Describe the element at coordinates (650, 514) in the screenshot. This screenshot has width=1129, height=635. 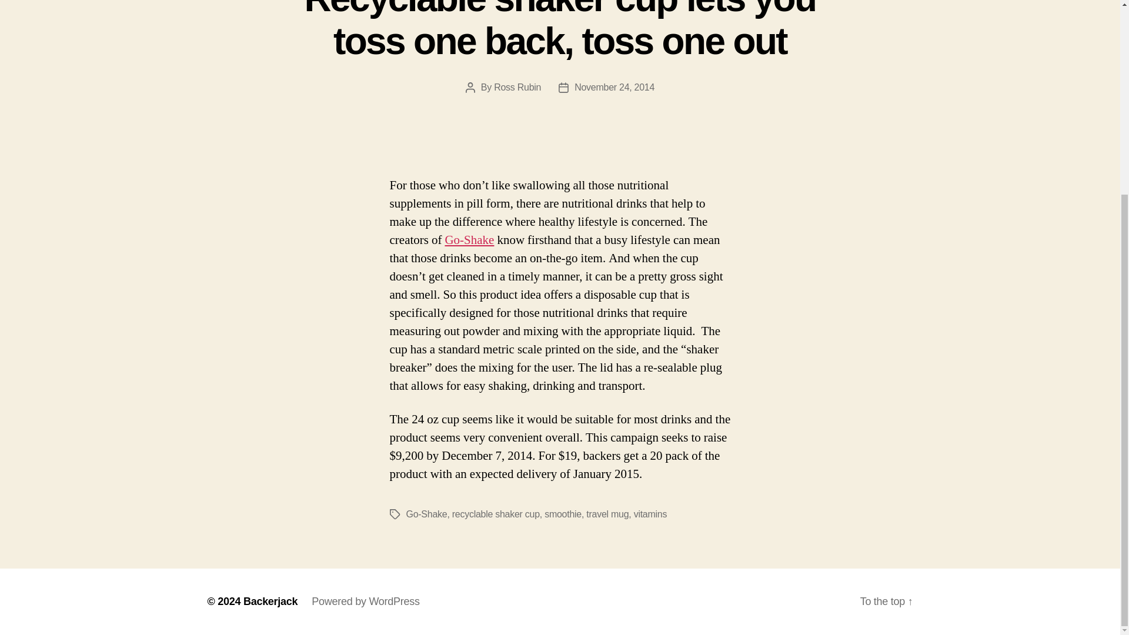
I see `vitamins` at that location.